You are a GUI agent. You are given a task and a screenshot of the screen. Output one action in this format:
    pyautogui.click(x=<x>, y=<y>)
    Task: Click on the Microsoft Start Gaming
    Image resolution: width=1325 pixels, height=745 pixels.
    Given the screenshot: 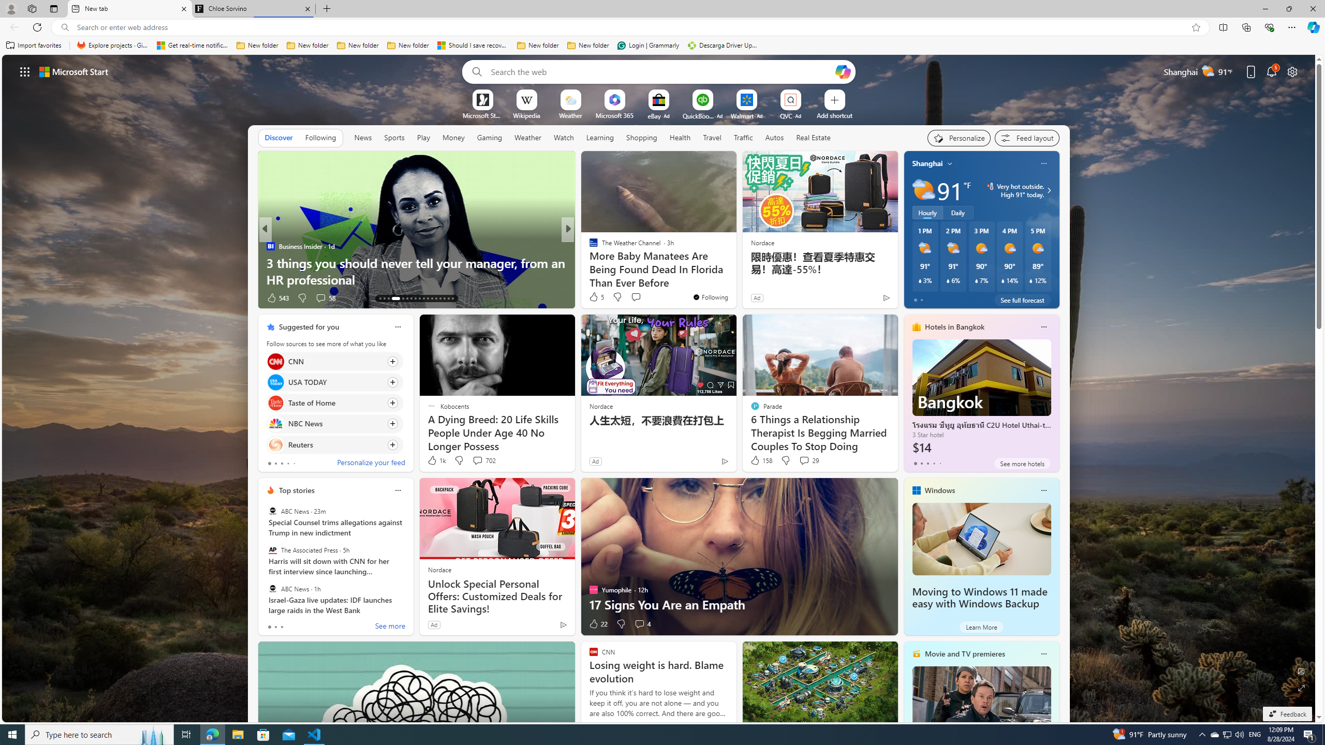 What is the action you would take?
    pyautogui.click(x=482, y=115)
    